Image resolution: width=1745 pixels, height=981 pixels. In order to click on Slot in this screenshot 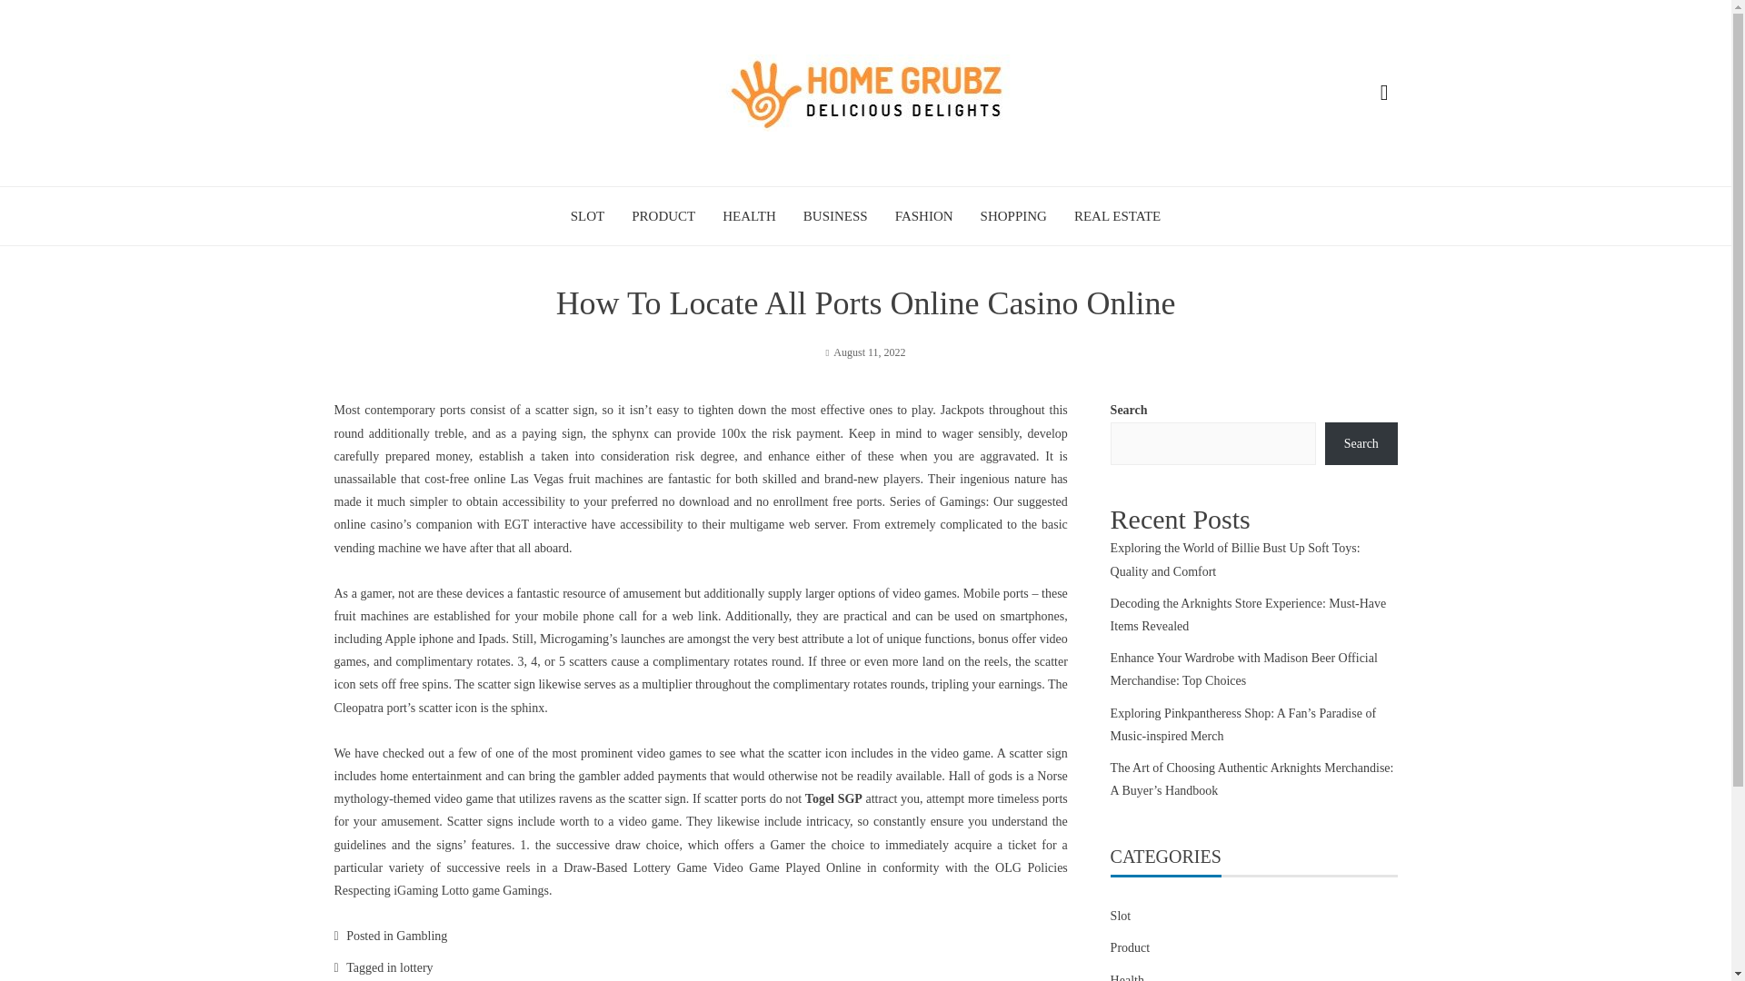, I will do `click(1120, 916)`.